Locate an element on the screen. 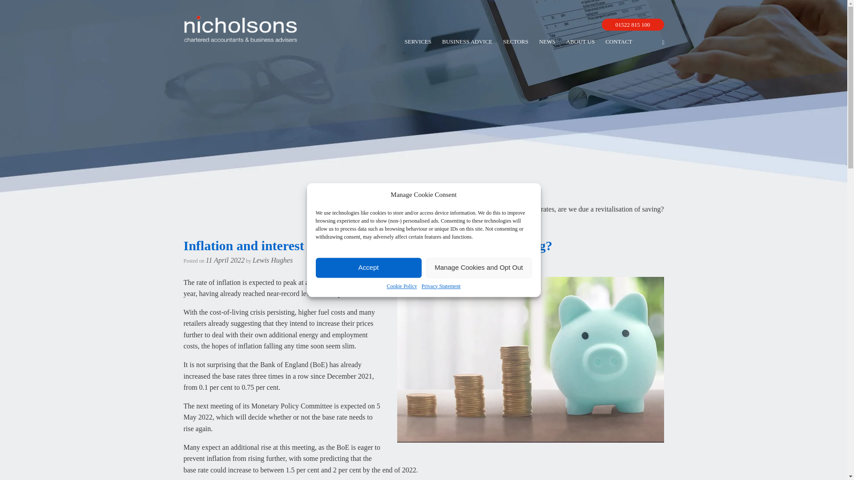  Manage Cookies and Opt Out is located at coordinates (479, 268).